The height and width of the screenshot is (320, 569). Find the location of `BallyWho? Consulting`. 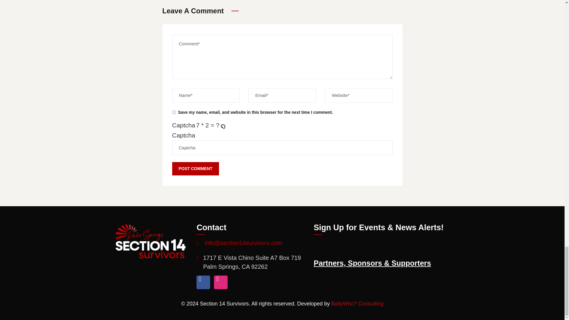

BallyWho? Consulting is located at coordinates (357, 303).